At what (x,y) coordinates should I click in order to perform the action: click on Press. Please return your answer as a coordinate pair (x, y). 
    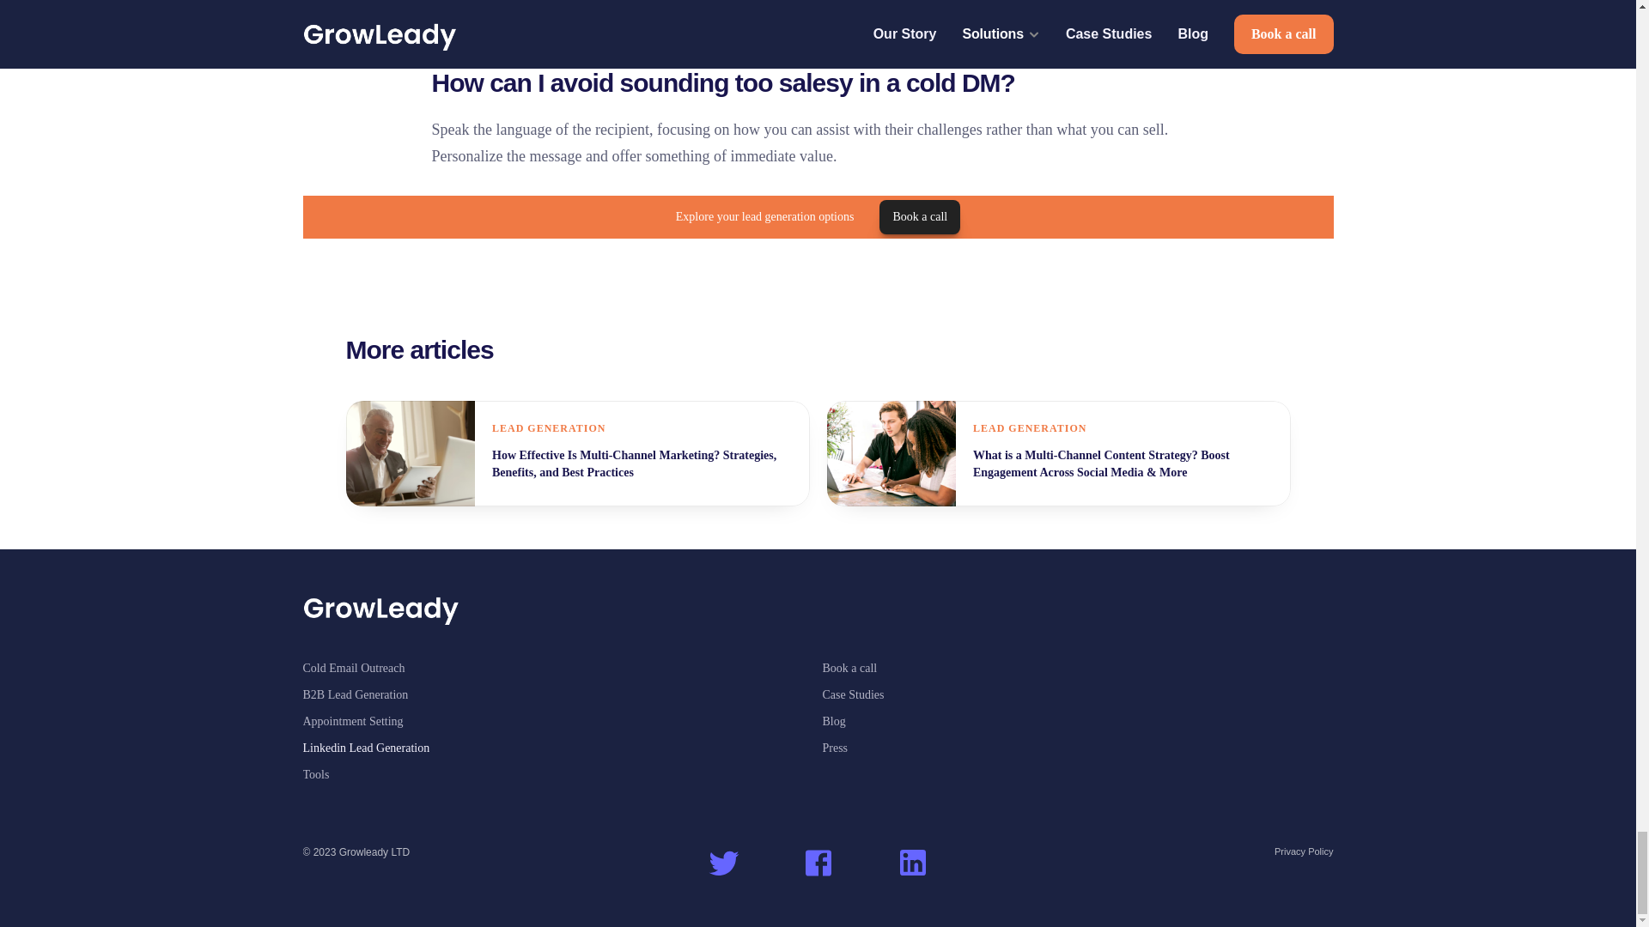
    Looking at the image, I should click on (836, 748).